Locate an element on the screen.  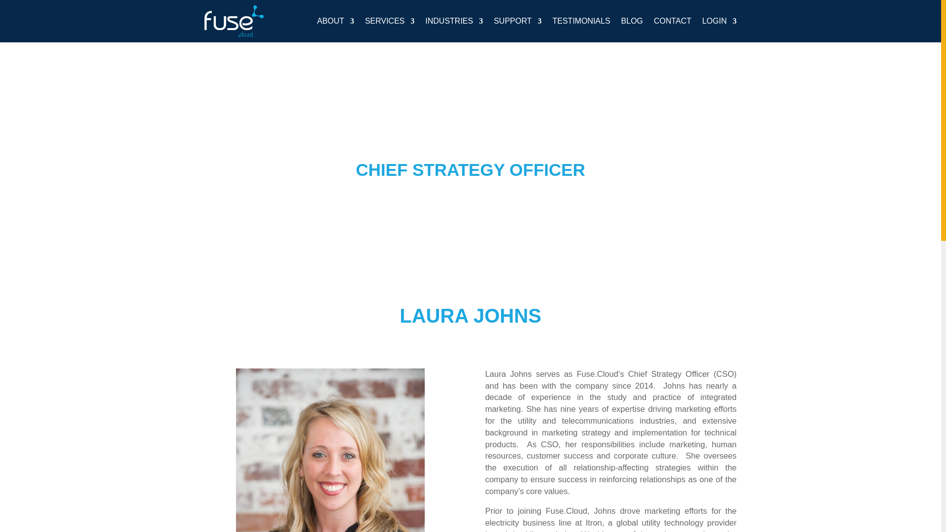
Laura Johns is located at coordinates (330, 450).